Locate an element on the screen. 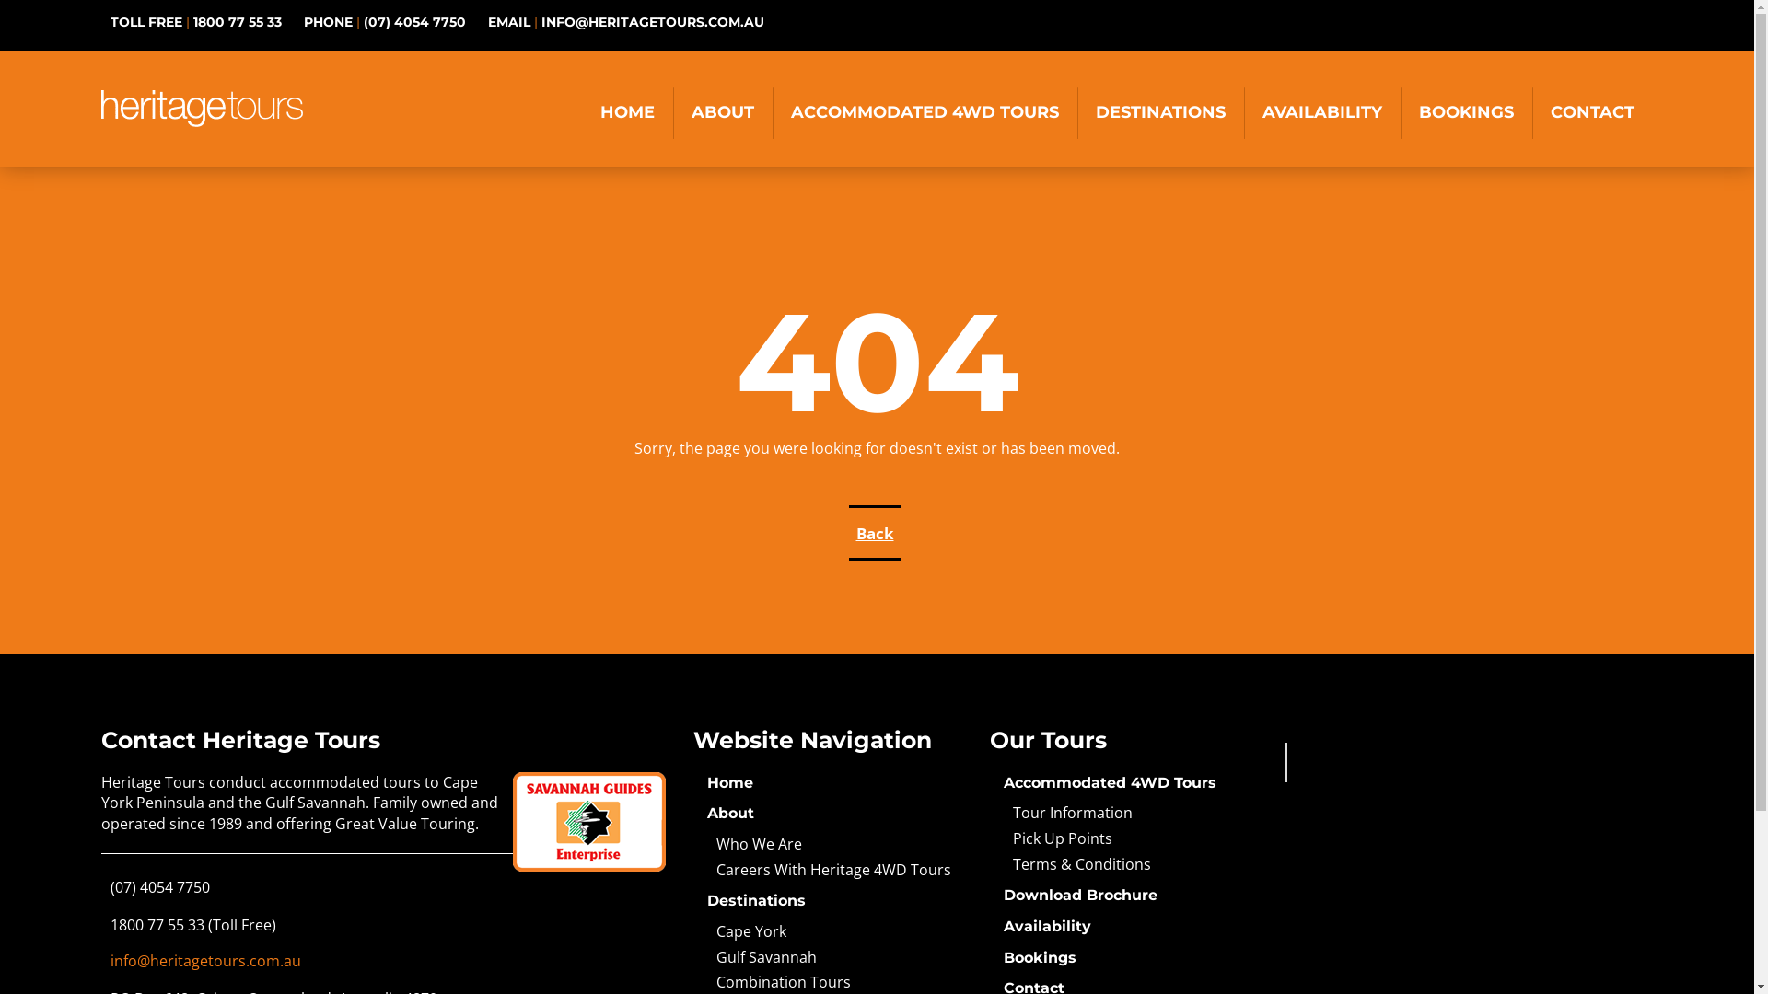 Image resolution: width=1768 pixels, height=994 pixels. Who We Are is located at coordinates (839, 845).